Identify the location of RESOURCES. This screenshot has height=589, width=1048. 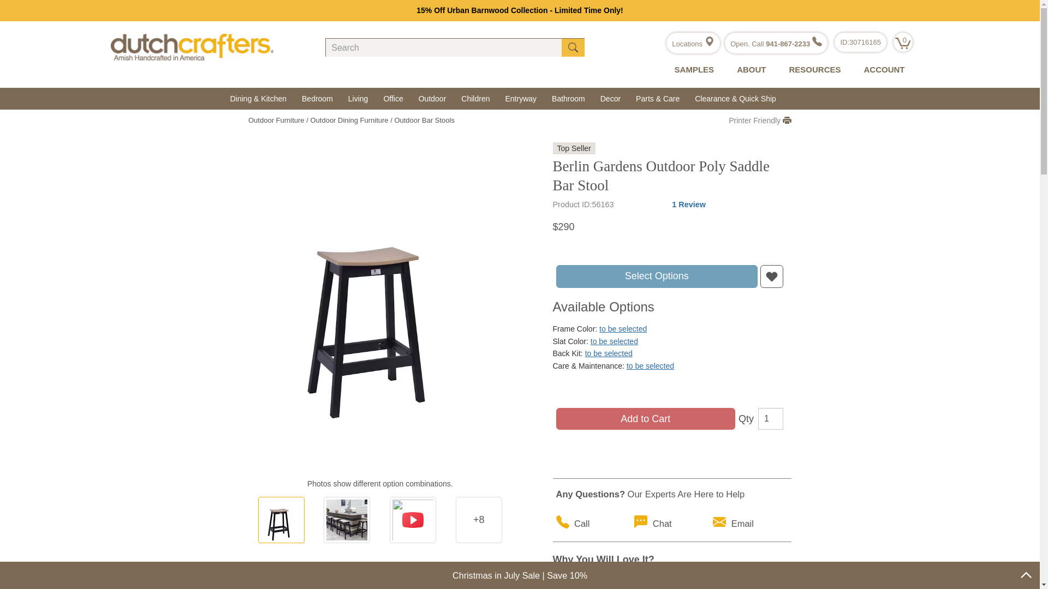
(812, 70).